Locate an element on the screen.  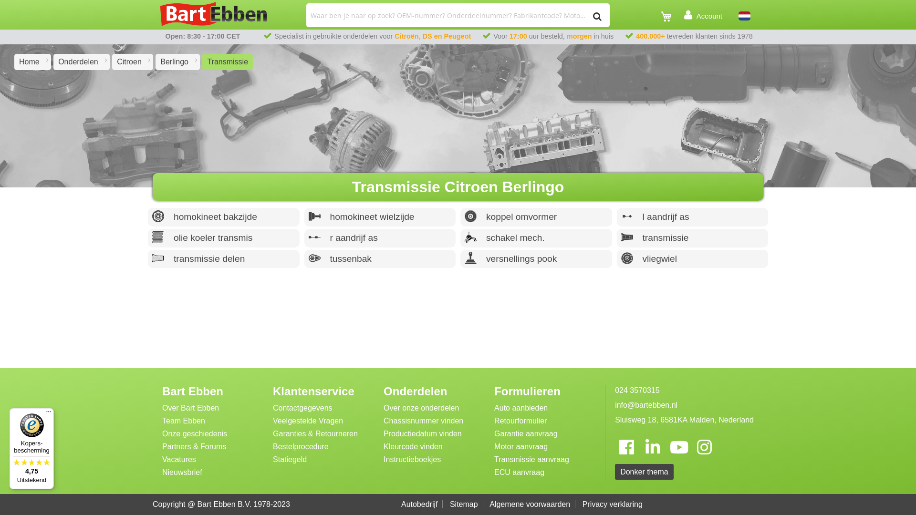
Instructieboekjes is located at coordinates (412, 460).